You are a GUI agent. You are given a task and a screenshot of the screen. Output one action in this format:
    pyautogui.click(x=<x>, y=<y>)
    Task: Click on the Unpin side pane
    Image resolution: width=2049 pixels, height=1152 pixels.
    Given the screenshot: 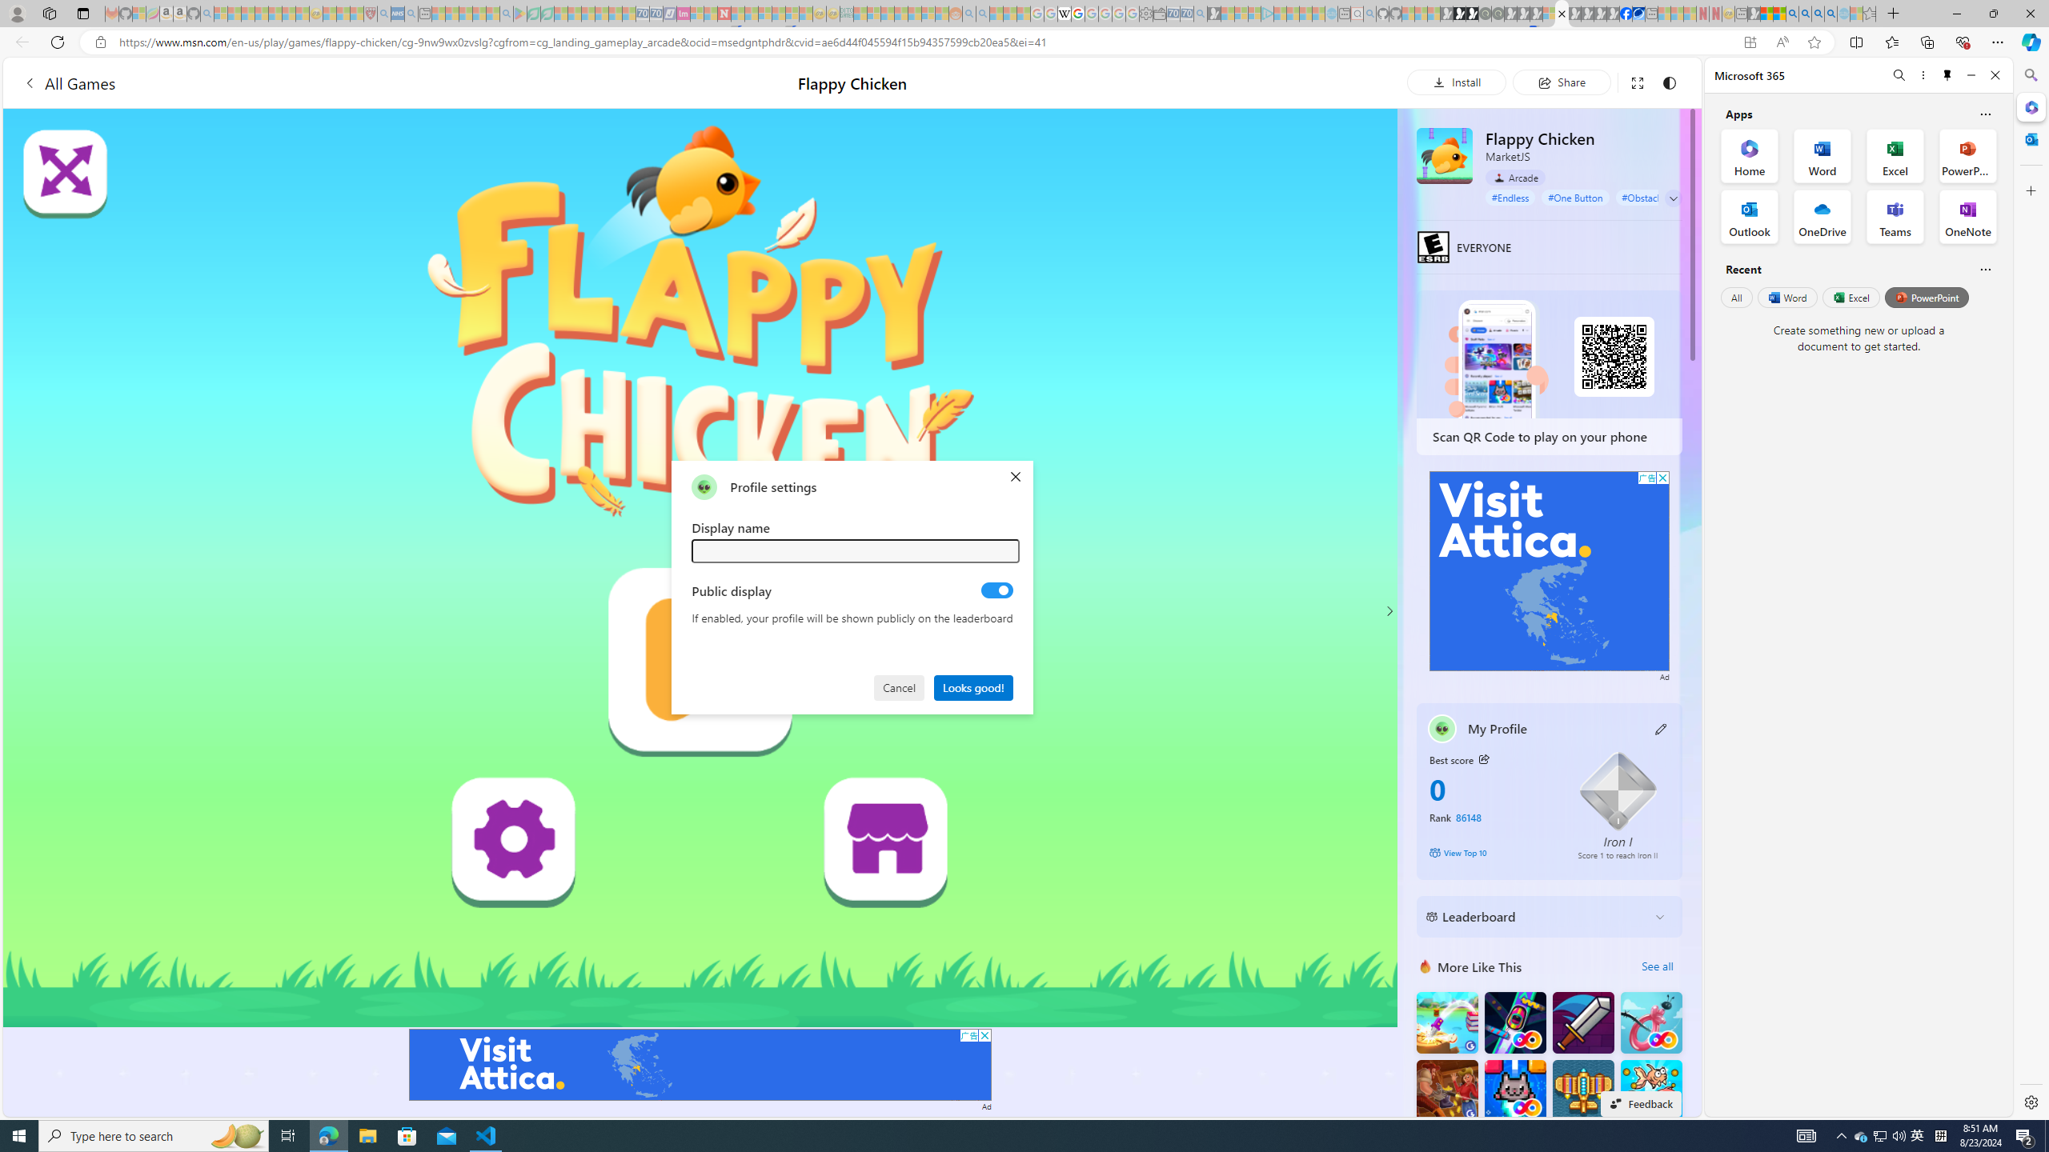 What is the action you would take?
    pyautogui.click(x=1947, y=75)
    